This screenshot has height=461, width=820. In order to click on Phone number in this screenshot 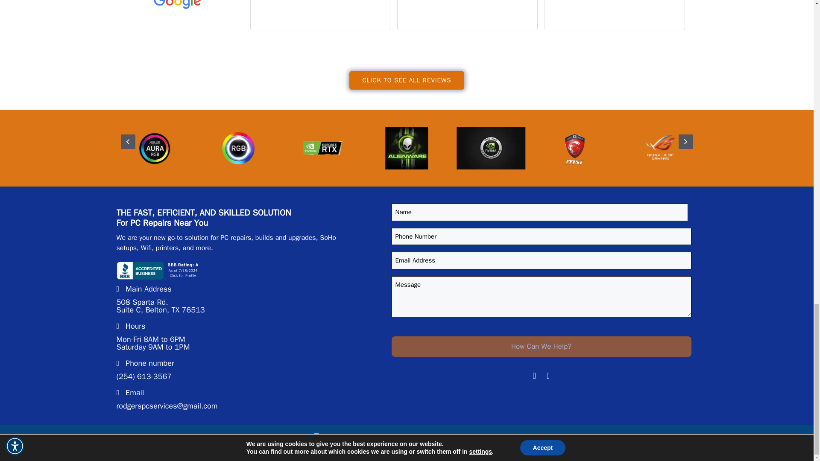, I will do `click(145, 365)`.